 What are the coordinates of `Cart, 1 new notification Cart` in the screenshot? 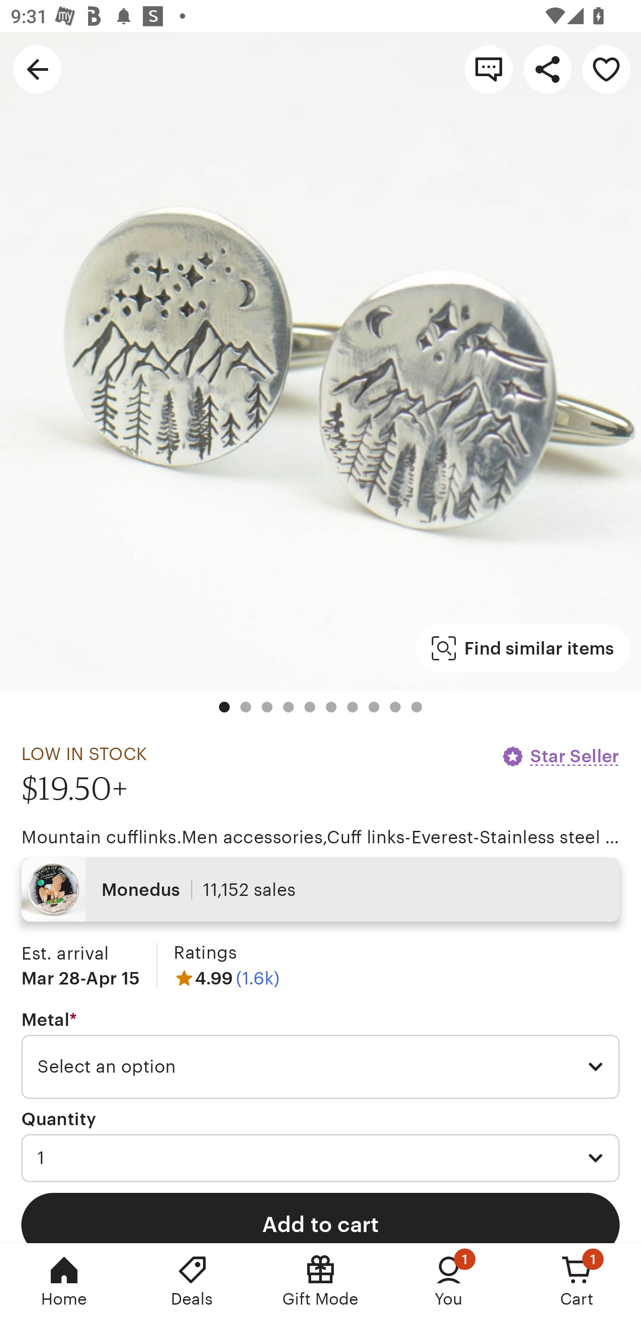 It's located at (577, 1281).